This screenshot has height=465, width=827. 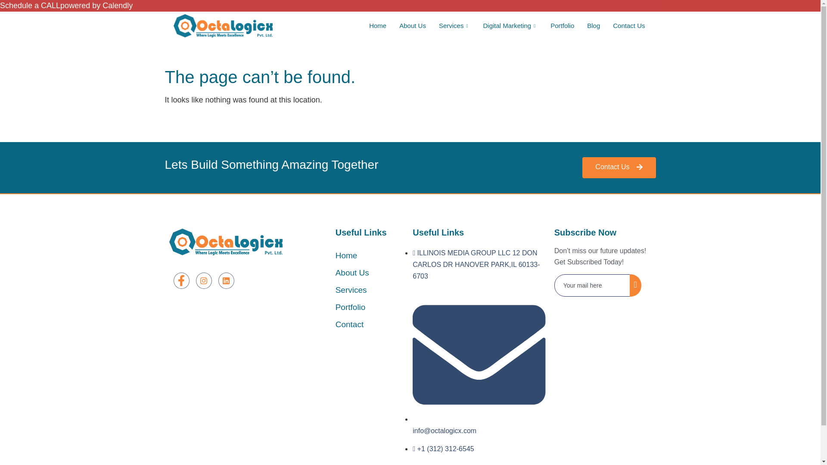 I want to click on Home, so click(x=378, y=26).